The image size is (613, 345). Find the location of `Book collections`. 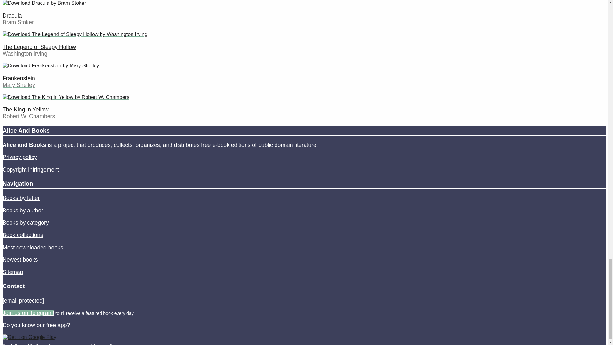

Book collections is located at coordinates (22, 235).